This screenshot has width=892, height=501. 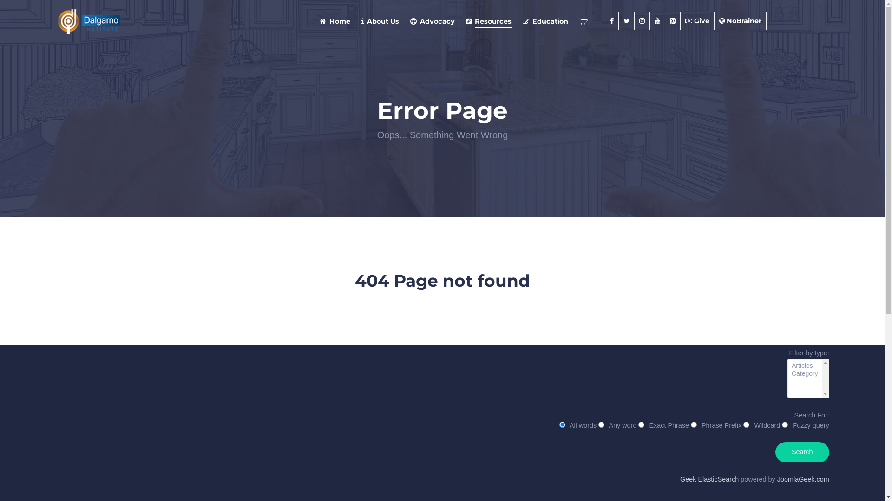 What do you see at coordinates (627, 21) in the screenshot?
I see `Twitter` at bounding box center [627, 21].